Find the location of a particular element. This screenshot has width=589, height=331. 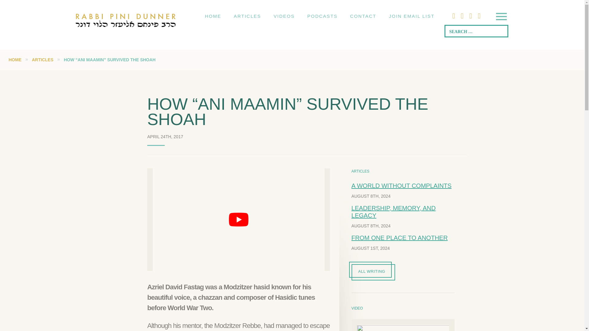

LEADERSHIP, MEMORY, AND LEGACY is located at coordinates (394, 211).